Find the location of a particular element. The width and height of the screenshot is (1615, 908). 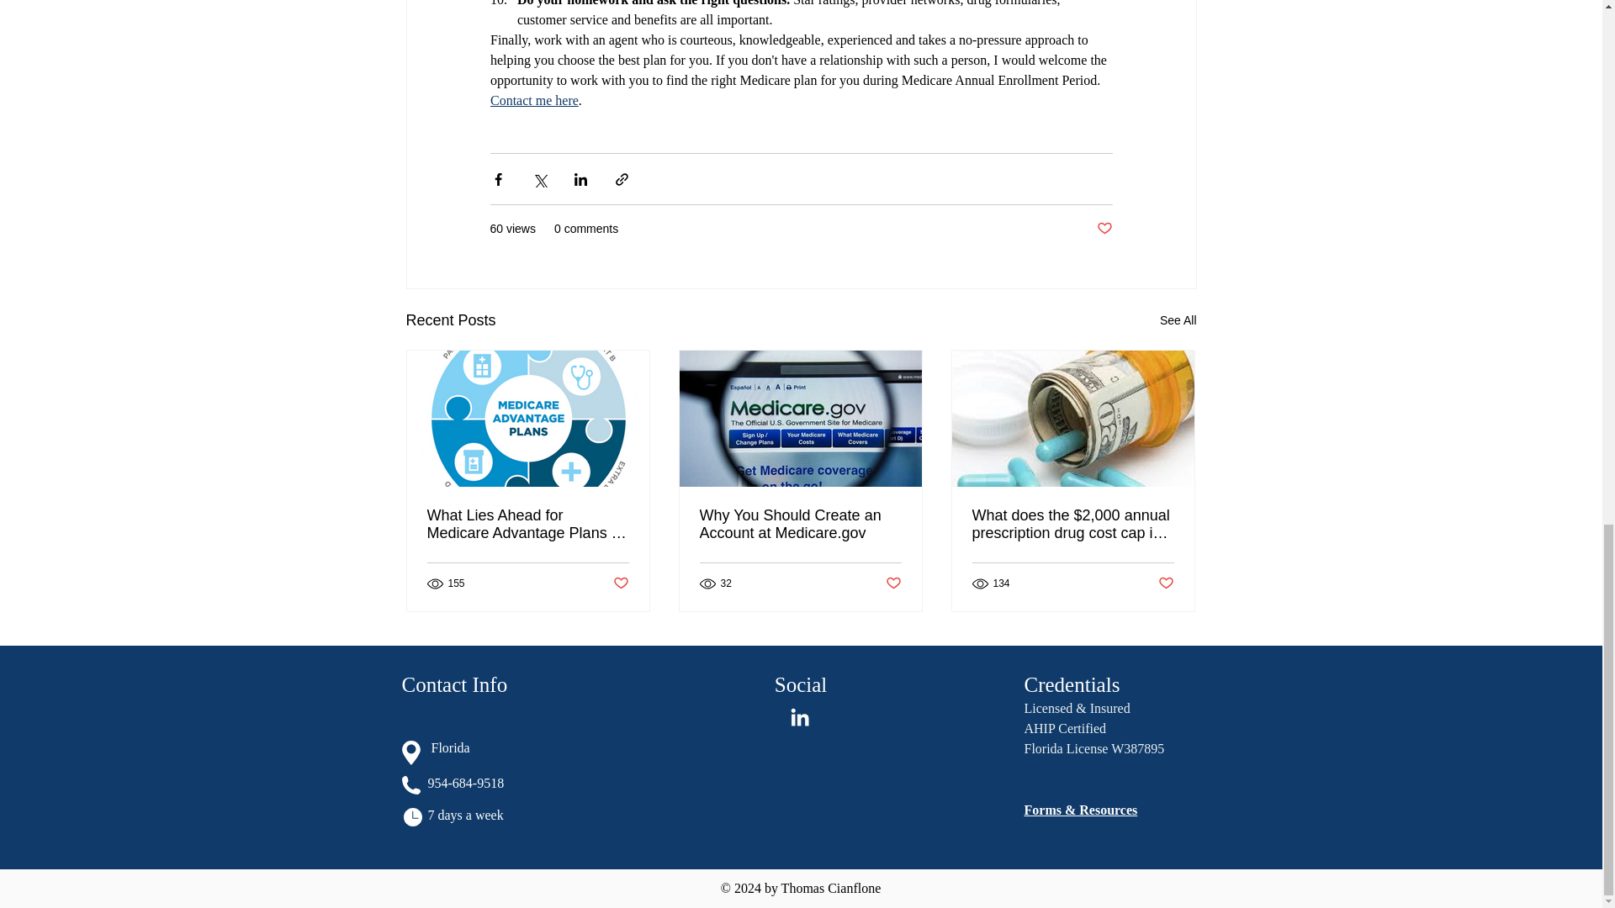

Post not marked as liked is located at coordinates (1166, 583).